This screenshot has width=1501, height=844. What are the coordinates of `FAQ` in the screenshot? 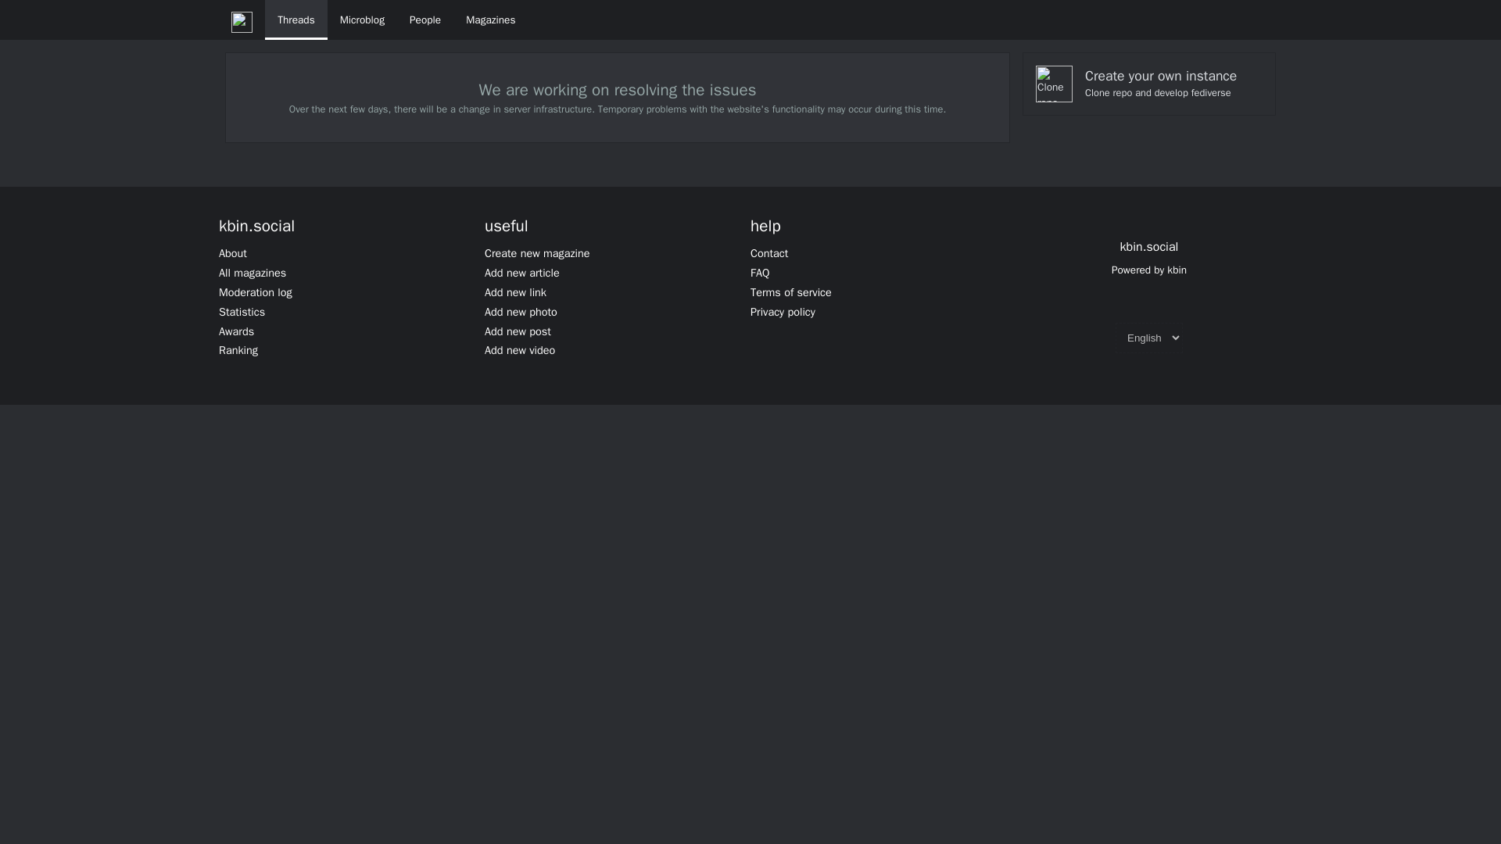 It's located at (760, 272).